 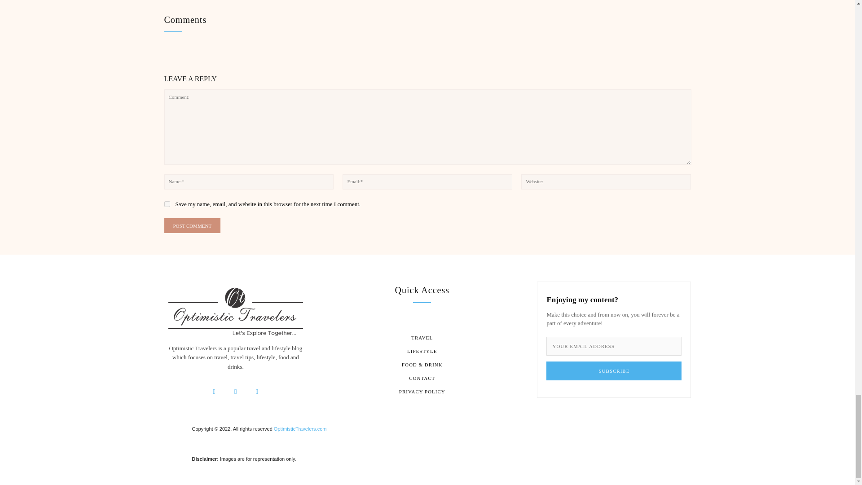 What do you see at coordinates (167, 204) in the screenshot?
I see `yes` at bounding box center [167, 204].